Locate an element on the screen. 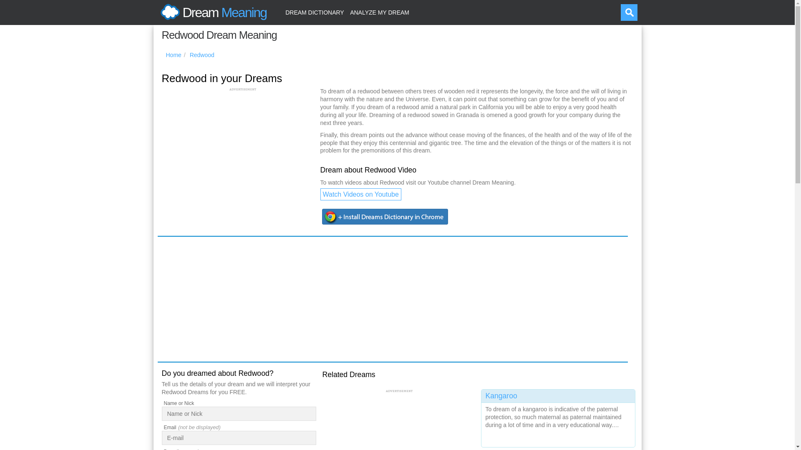 This screenshot has width=801, height=450. ANALYZE MY DREAM is located at coordinates (380, 12).